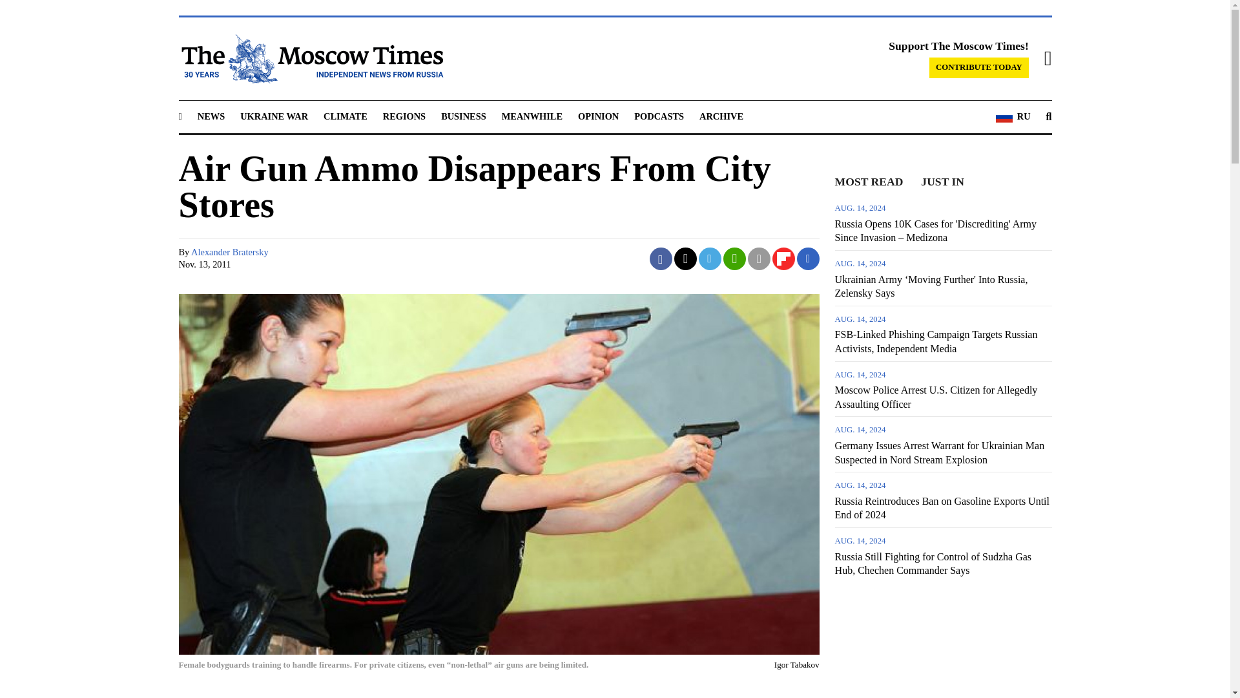 This screenshot has width=1240, height=698. What do you see at coordinates (710, 259) in the screenshot?
I see `Share on Telegram` at bounding box center [710, 259].